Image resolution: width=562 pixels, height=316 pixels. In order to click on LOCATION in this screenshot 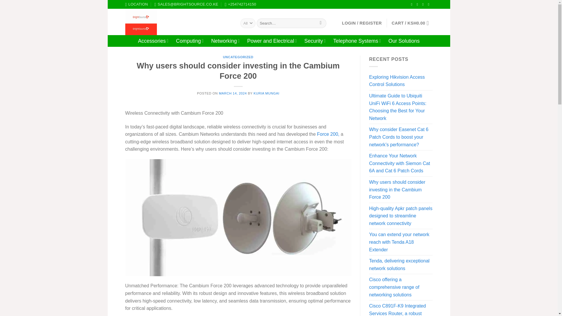, I will do `click(137, 4)`.